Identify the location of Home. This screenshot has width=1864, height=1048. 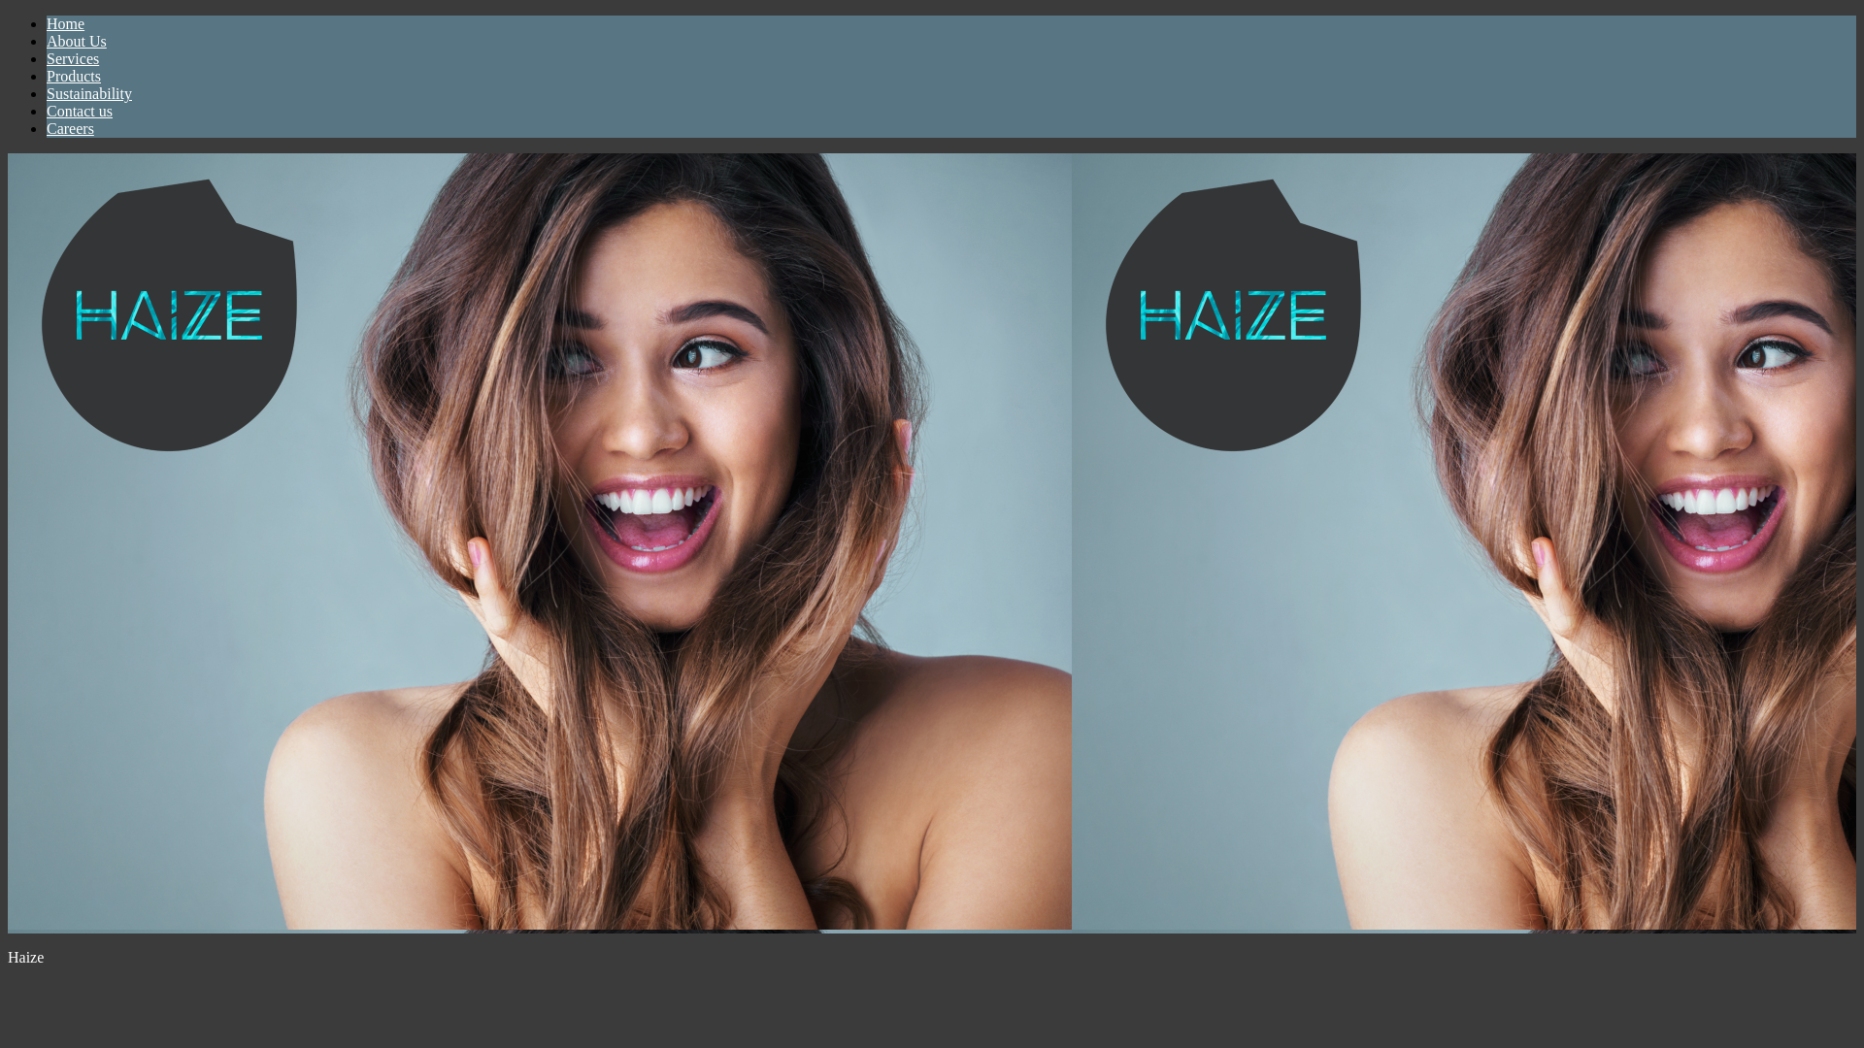
(66, 23).